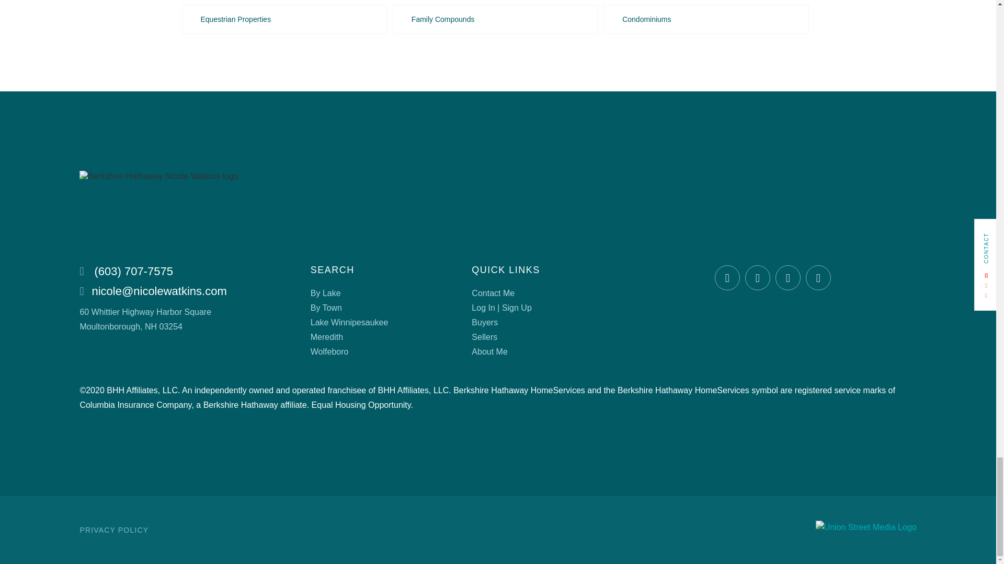  What do you see at coordinates (284, 19) in the screenshot?
I see `Lakes Region NH Equestrian Properties` at bounding box center [284, 19].